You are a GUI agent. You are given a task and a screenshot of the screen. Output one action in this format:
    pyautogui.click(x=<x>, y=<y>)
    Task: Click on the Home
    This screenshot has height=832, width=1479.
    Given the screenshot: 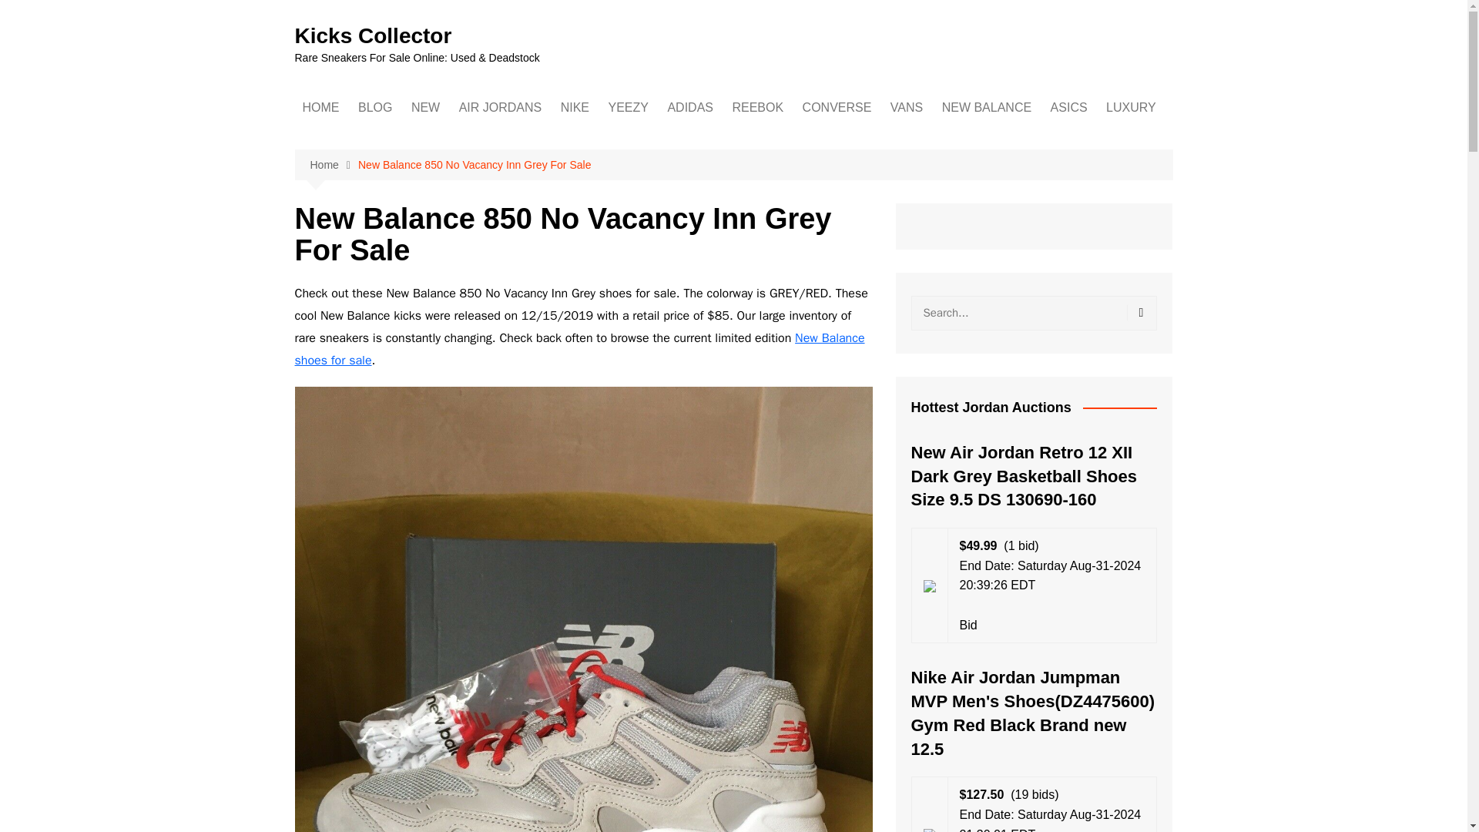 What is the action you would take?
    pyautogui.click(x=333, y=165)
    